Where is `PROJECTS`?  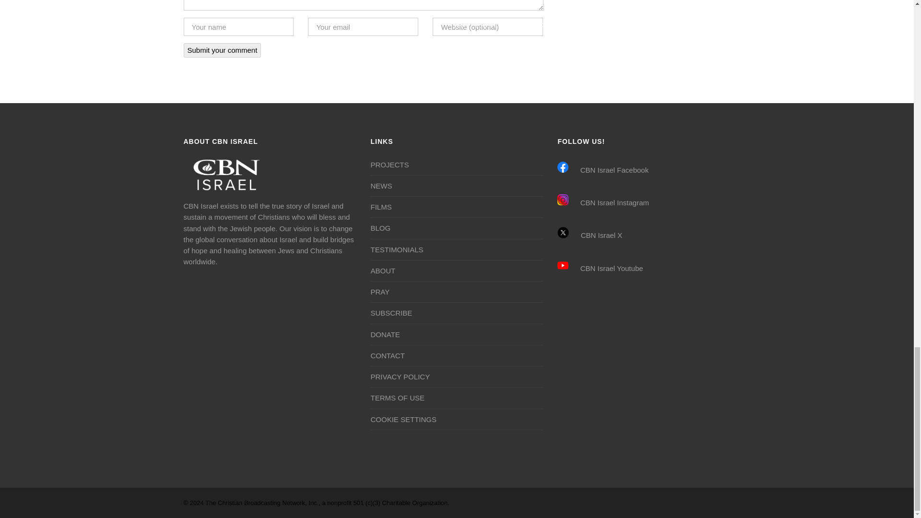 PROJECTS is located at coordinates (390, 165).